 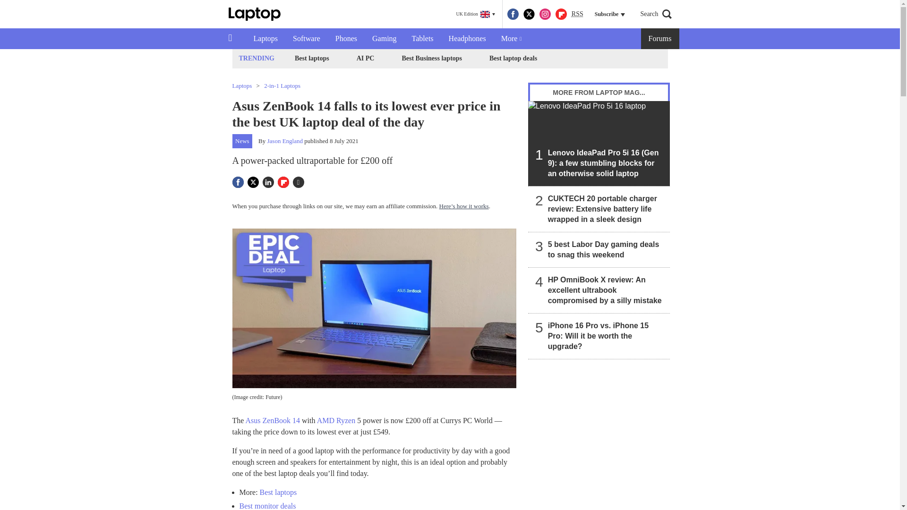 What do you see at coordinates (346, 39) in the screenshot?
I see `Phones` at bounding box center [346, 39].